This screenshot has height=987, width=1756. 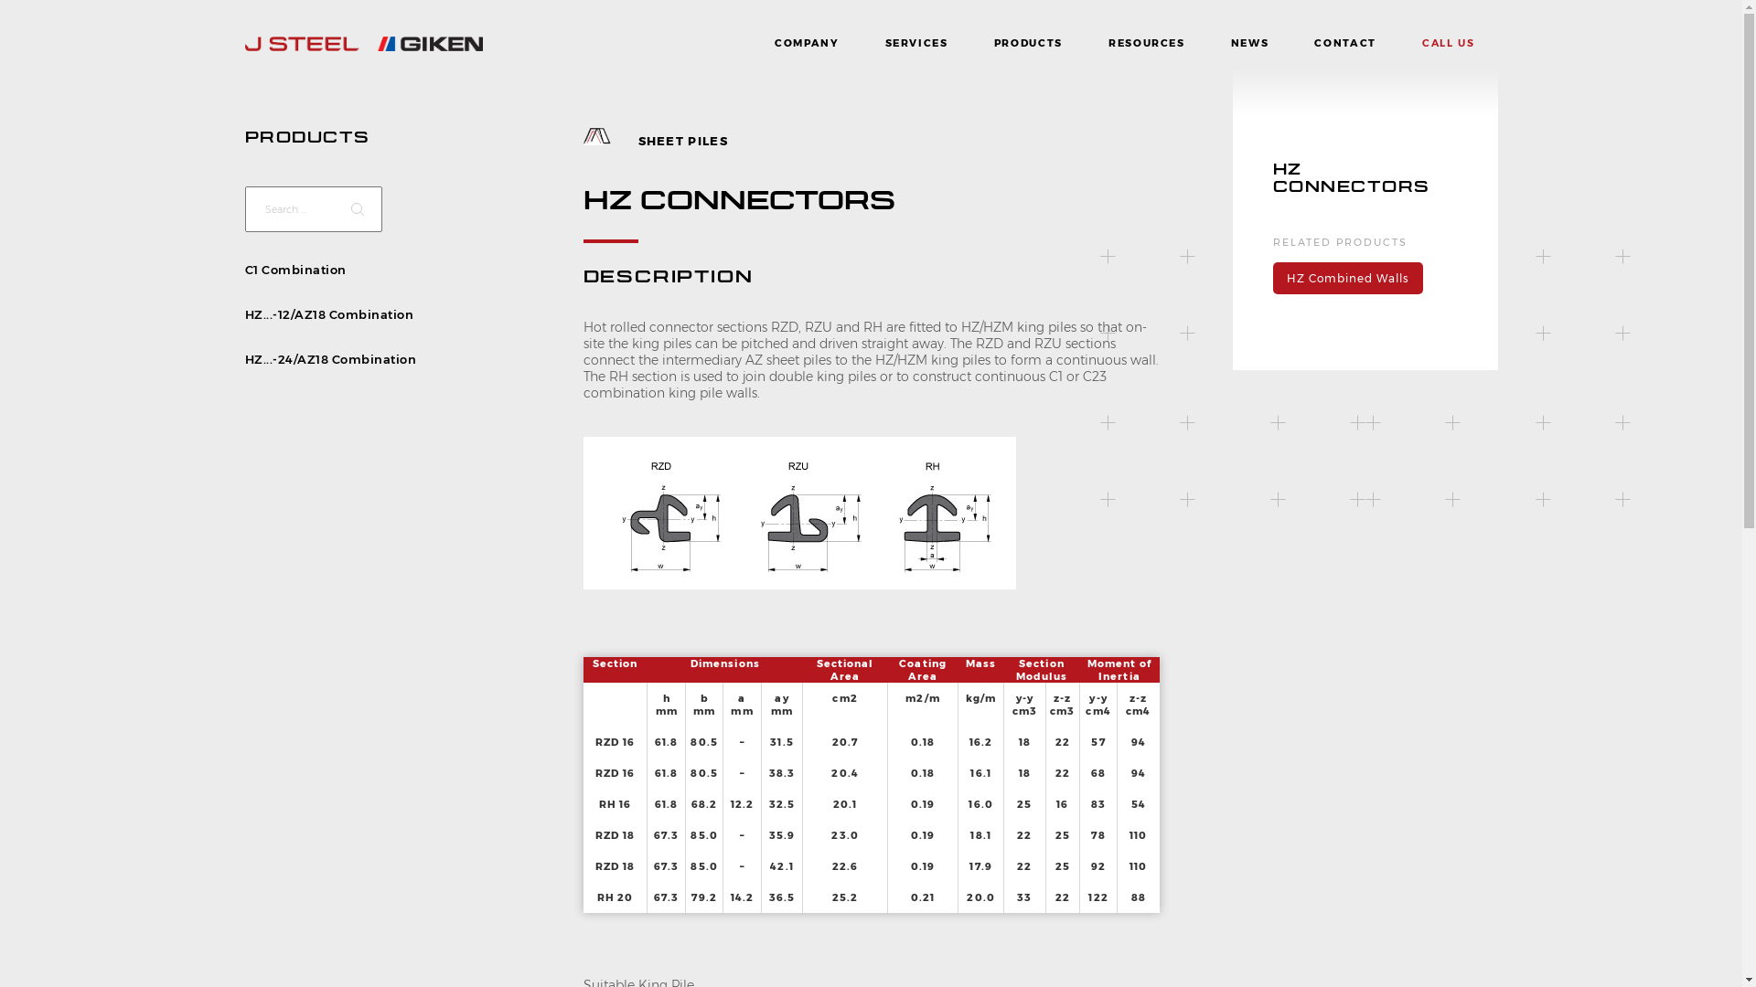 What do you see at coordinates (1345, 43) in the screenshot?
I see `CONTACT` at bounding box center [1345, 43].